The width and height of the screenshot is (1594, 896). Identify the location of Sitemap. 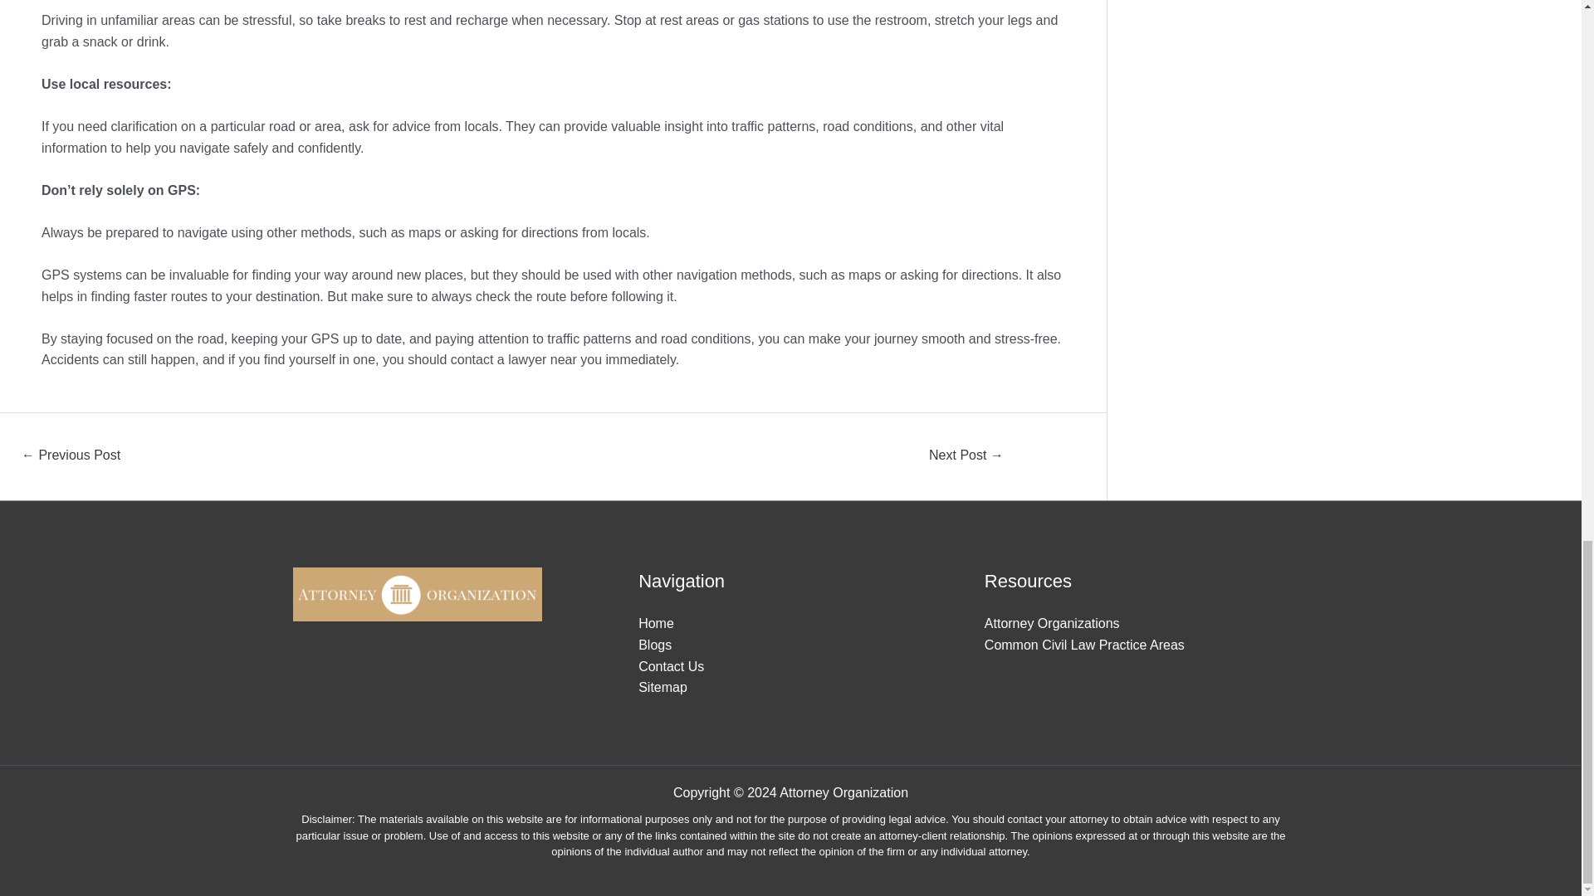
(663, 687).